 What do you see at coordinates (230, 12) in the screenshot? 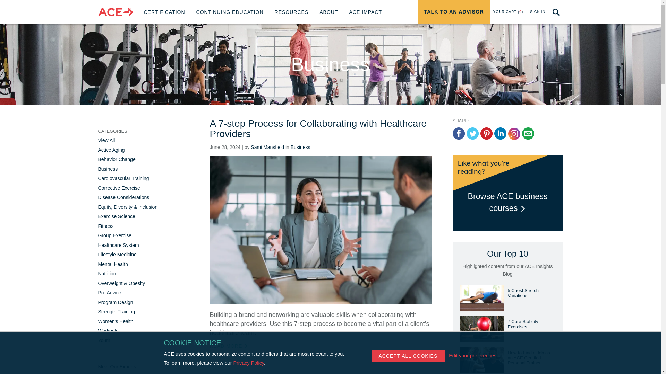
I see `RESOURCES` at bounding box center [230, 12].